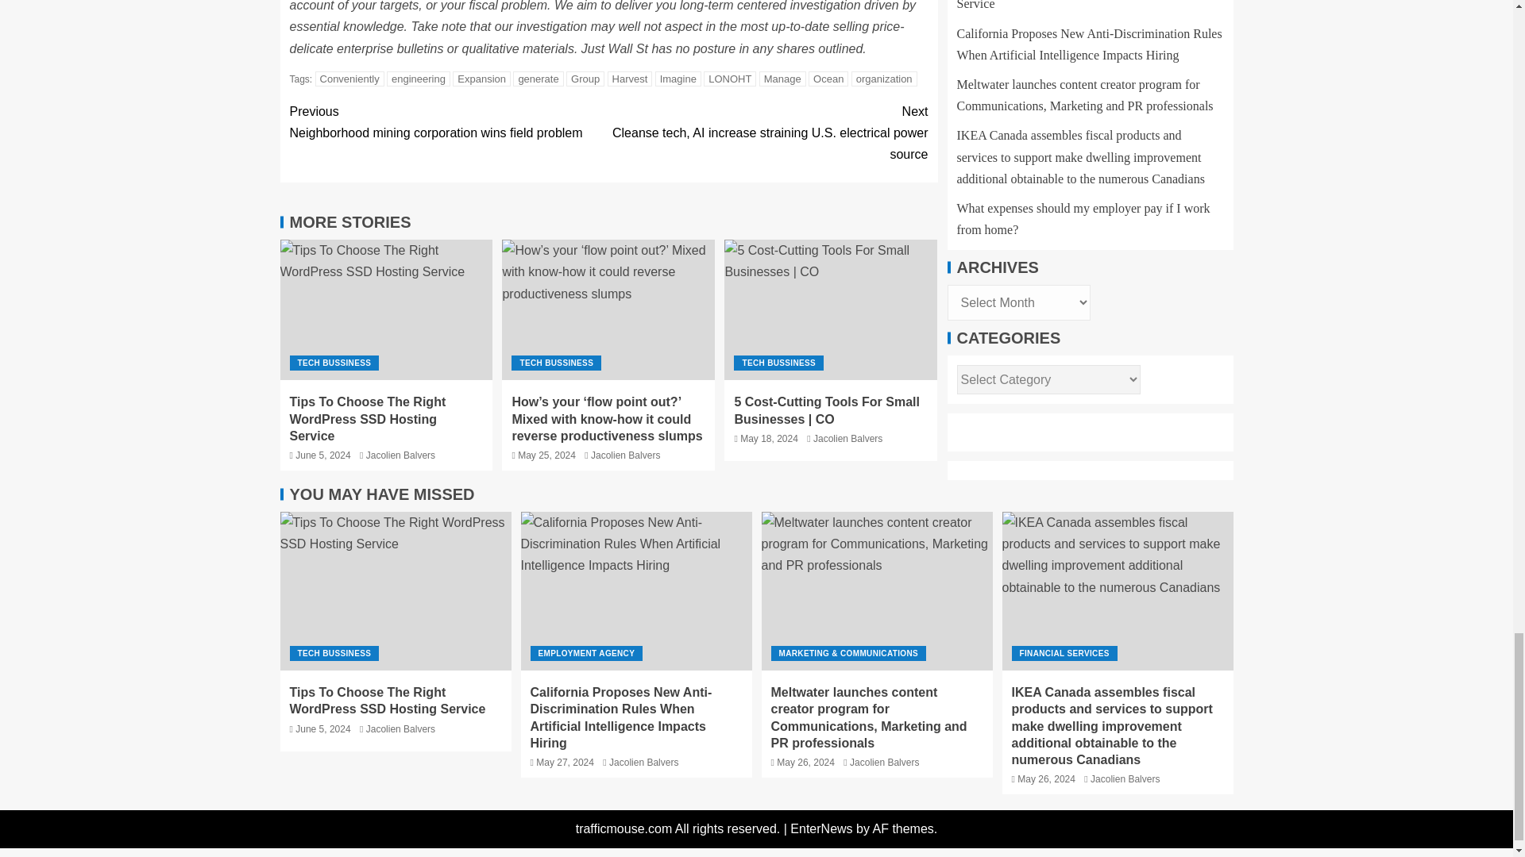 Image resolution: width=1525 pixels, height=857 pixels. What do you see at coordinates (537, 79) in the screenshot?
I see `generate` at bounding box center [537, 79].